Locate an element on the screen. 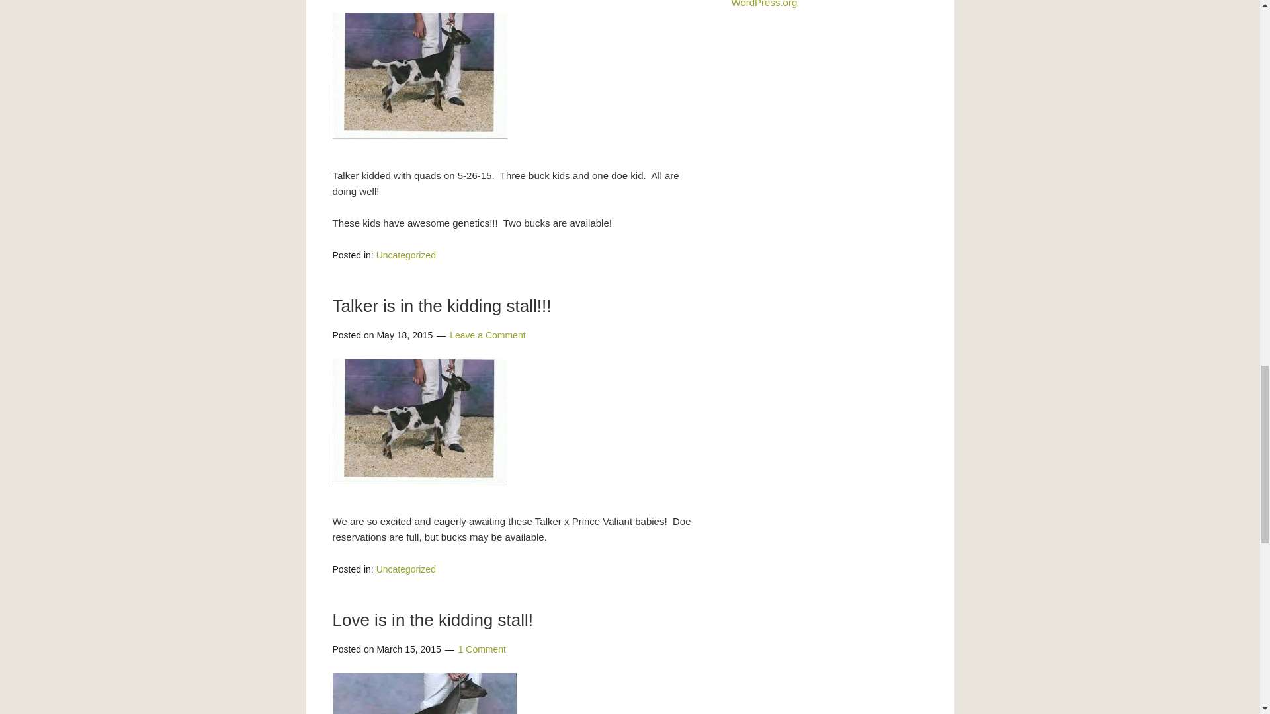 This screenshot has width=1270, height=714. Leave a Comment is located at coordinates (487, 335).